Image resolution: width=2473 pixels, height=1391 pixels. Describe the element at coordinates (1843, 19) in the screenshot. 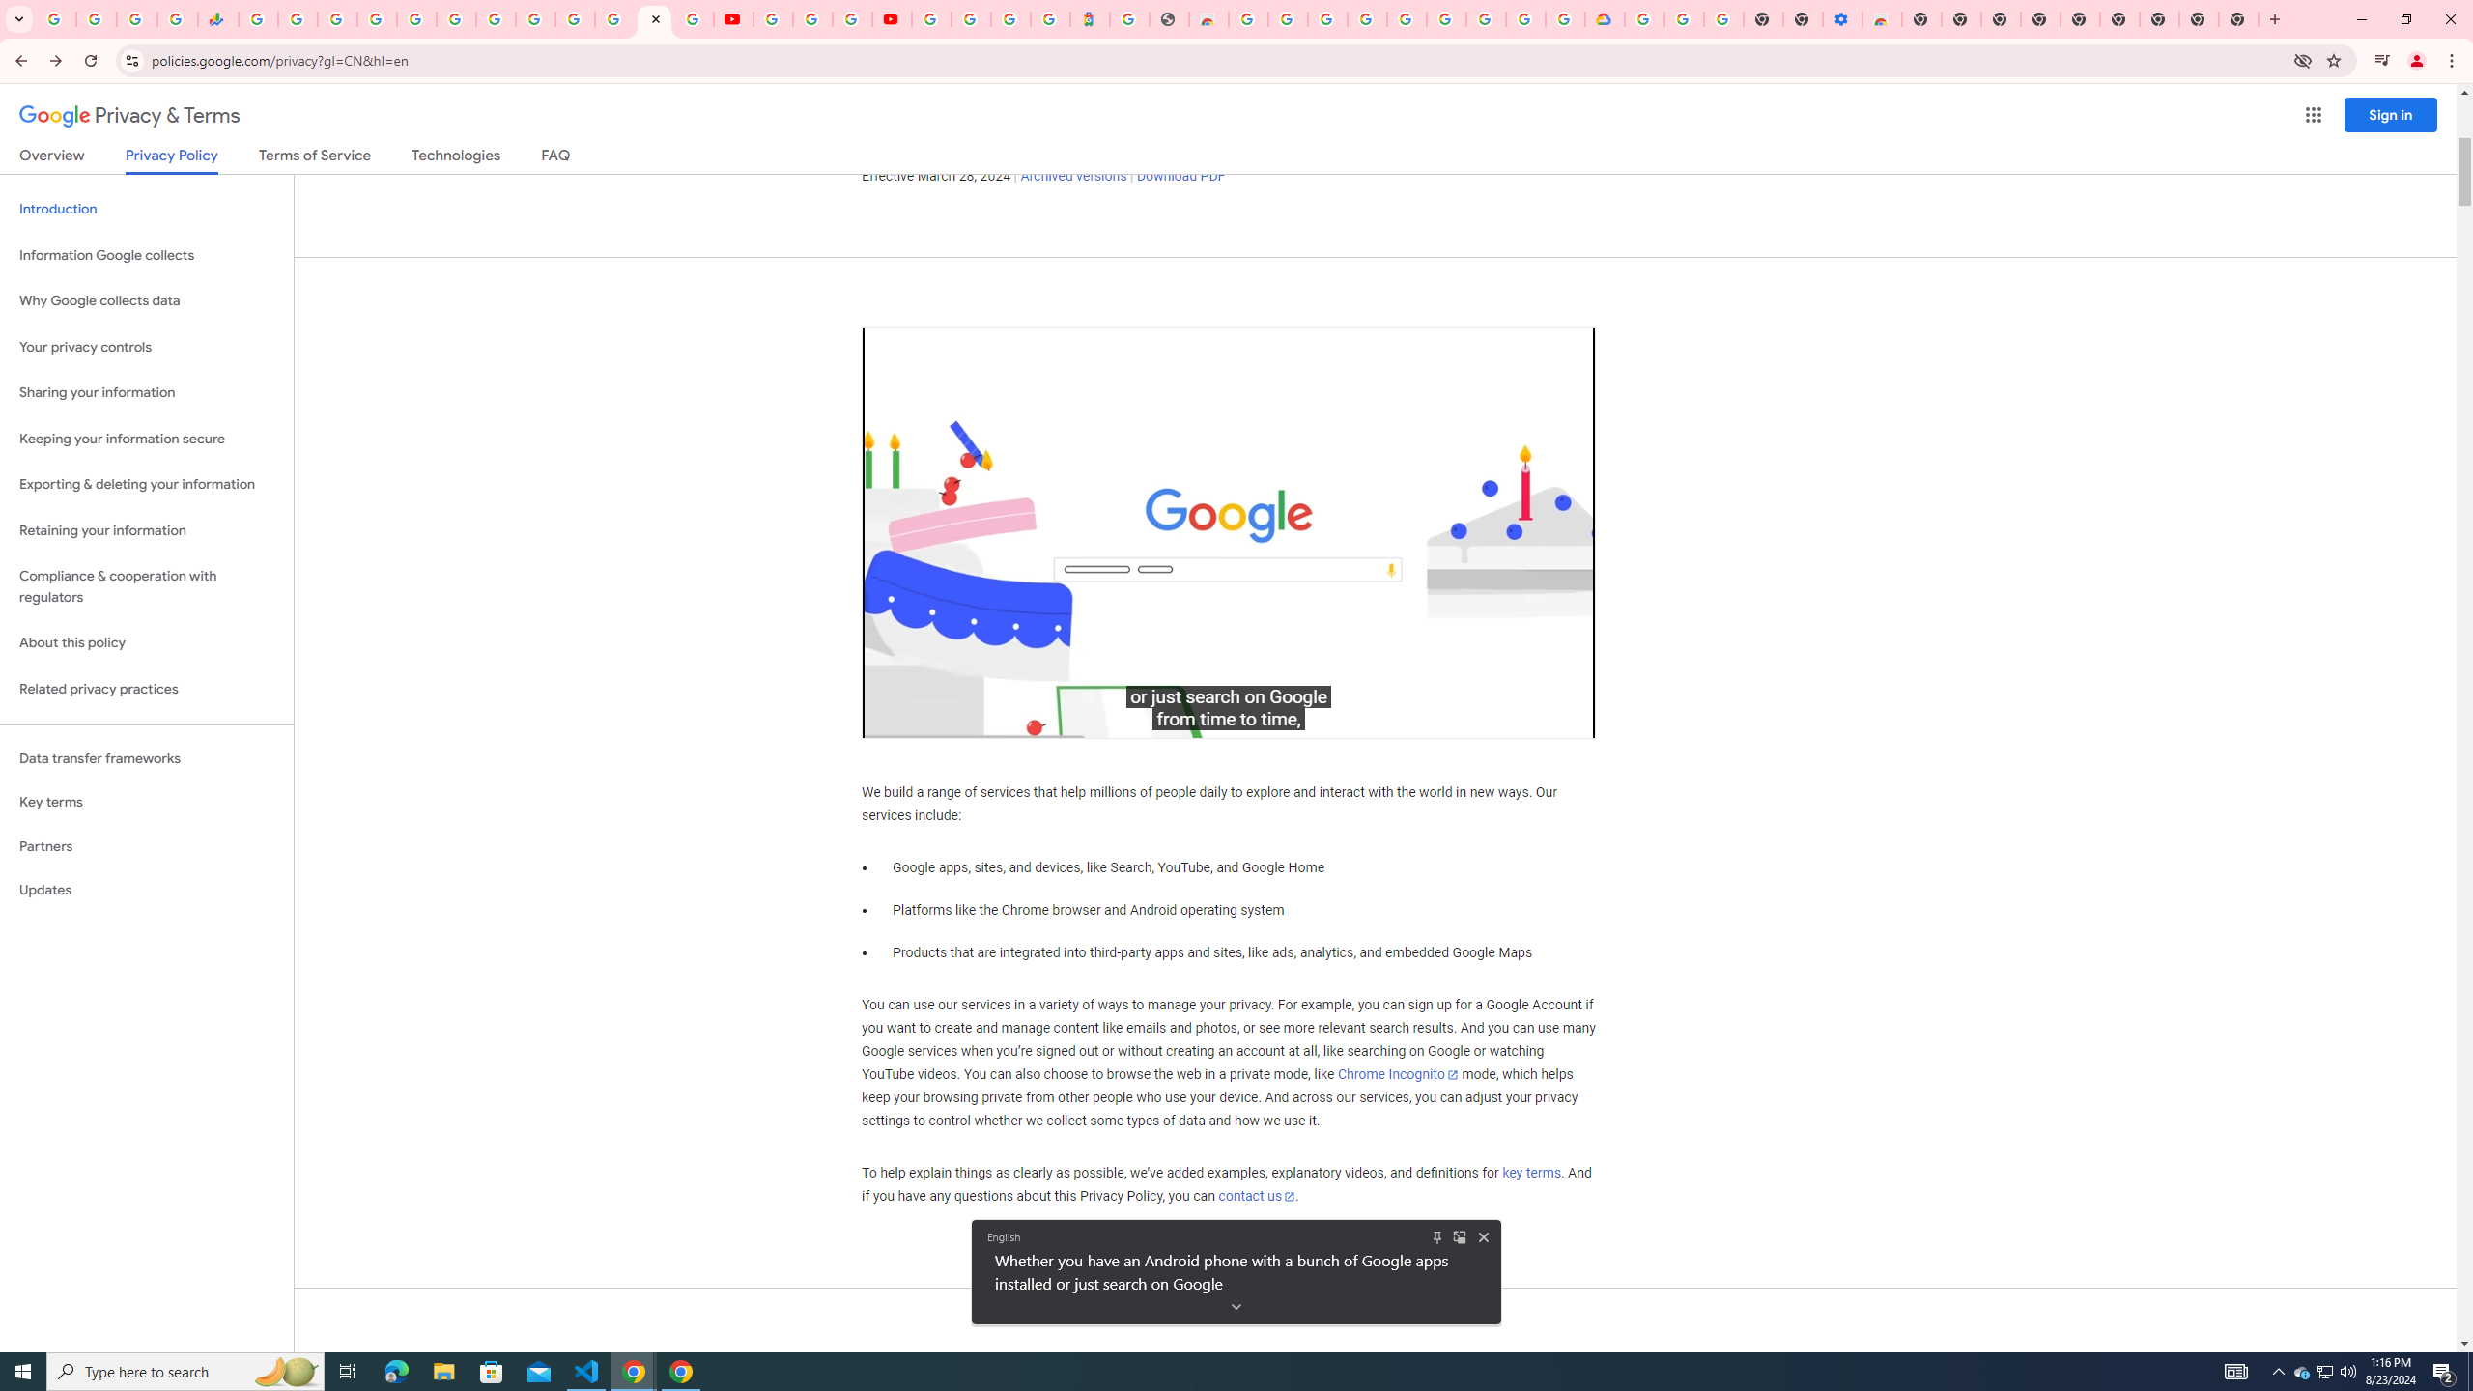

I see `Settings - Accessibility` at that location.